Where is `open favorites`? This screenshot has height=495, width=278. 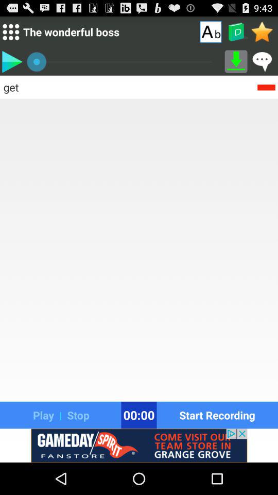
open favorites is located at coordinates (263, 31).